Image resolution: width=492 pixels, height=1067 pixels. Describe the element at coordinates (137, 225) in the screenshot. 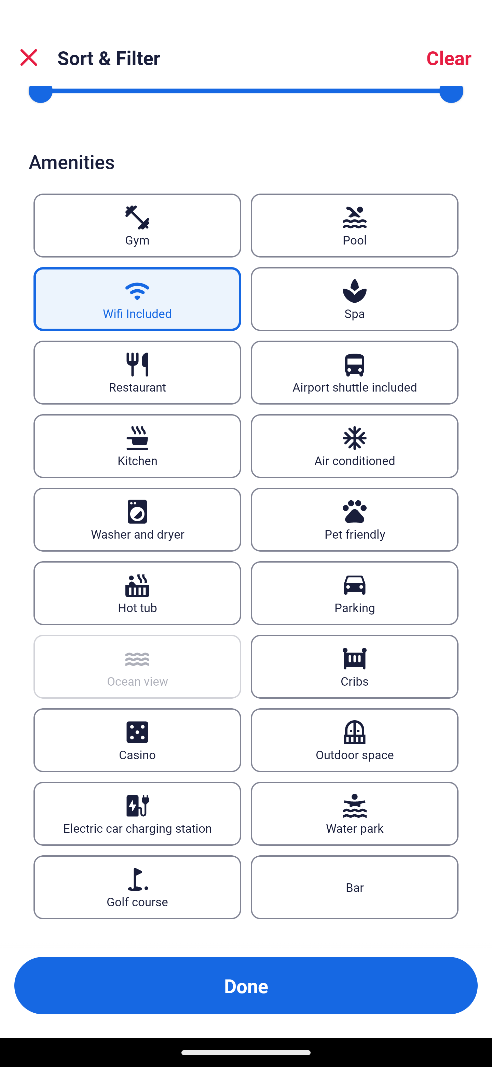

I see `Gym` at that location.